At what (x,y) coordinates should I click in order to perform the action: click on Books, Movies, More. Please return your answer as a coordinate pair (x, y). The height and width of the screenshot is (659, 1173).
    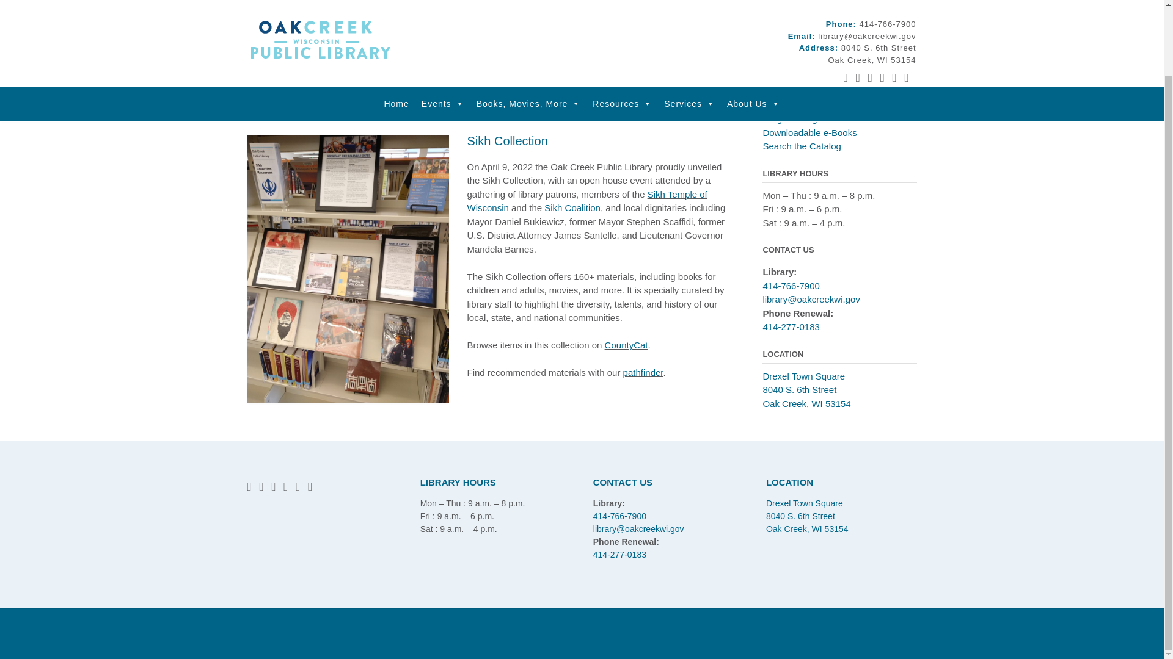
    Looking at the image, I should click on (528, 27).